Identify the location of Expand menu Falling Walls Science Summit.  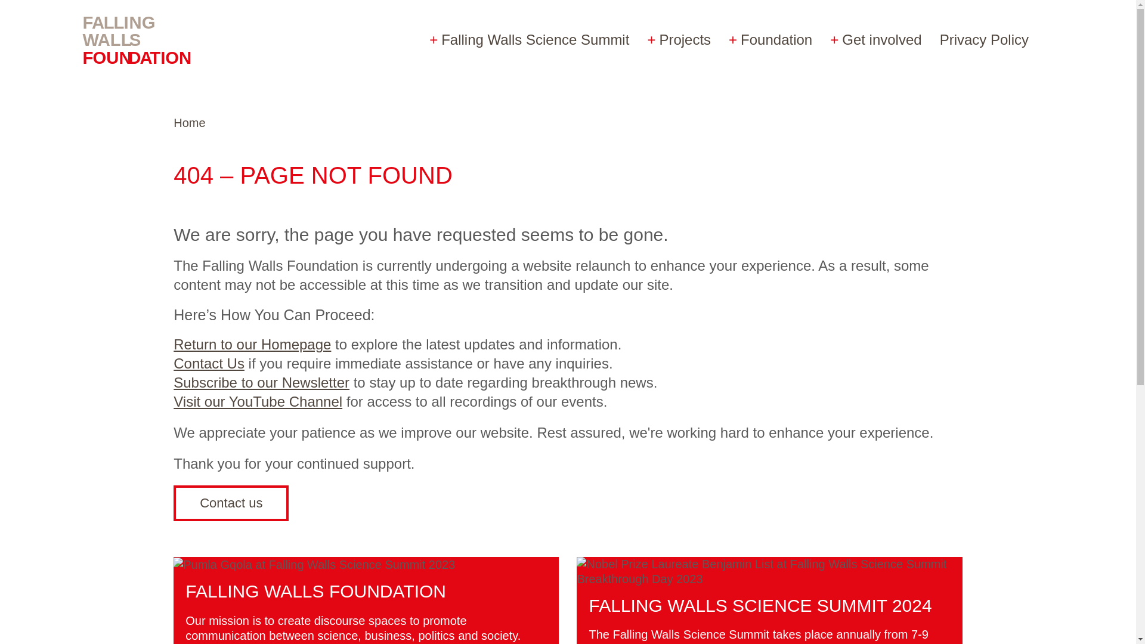
(528, 39).